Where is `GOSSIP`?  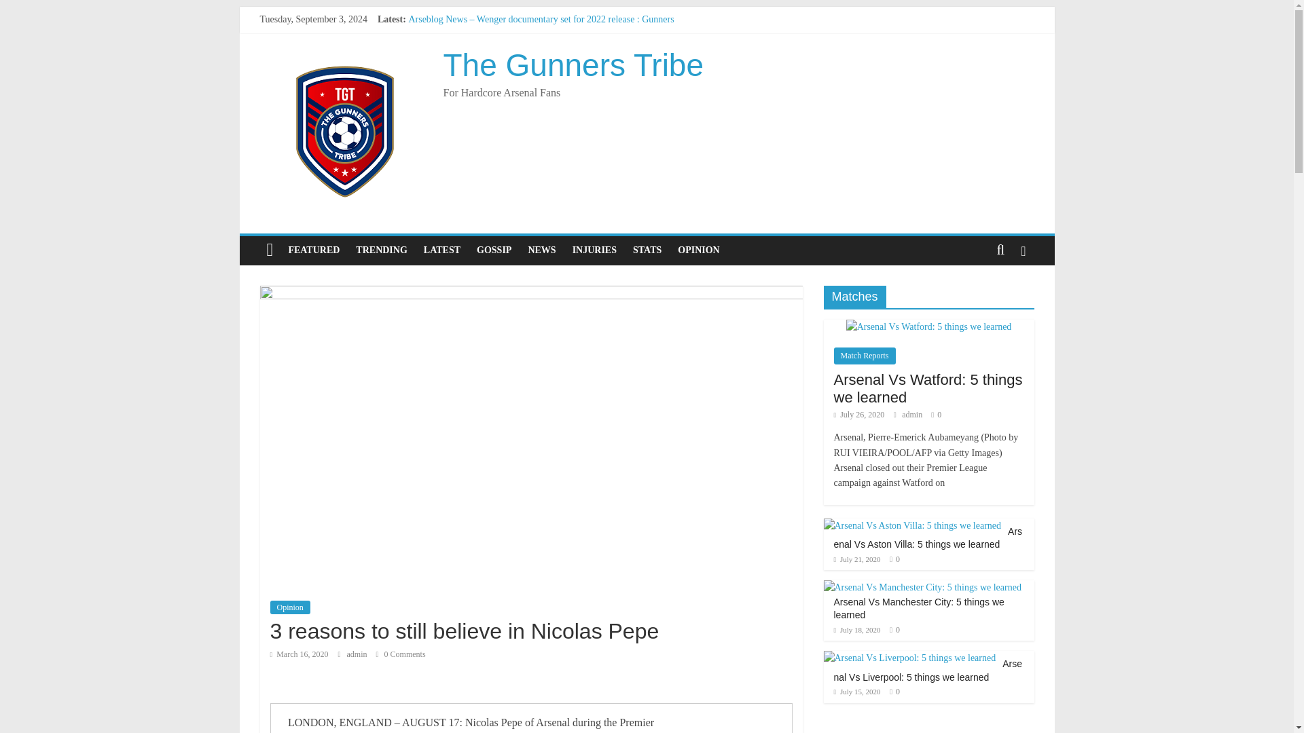 GOSSIP is located at coordinates (493, 250).